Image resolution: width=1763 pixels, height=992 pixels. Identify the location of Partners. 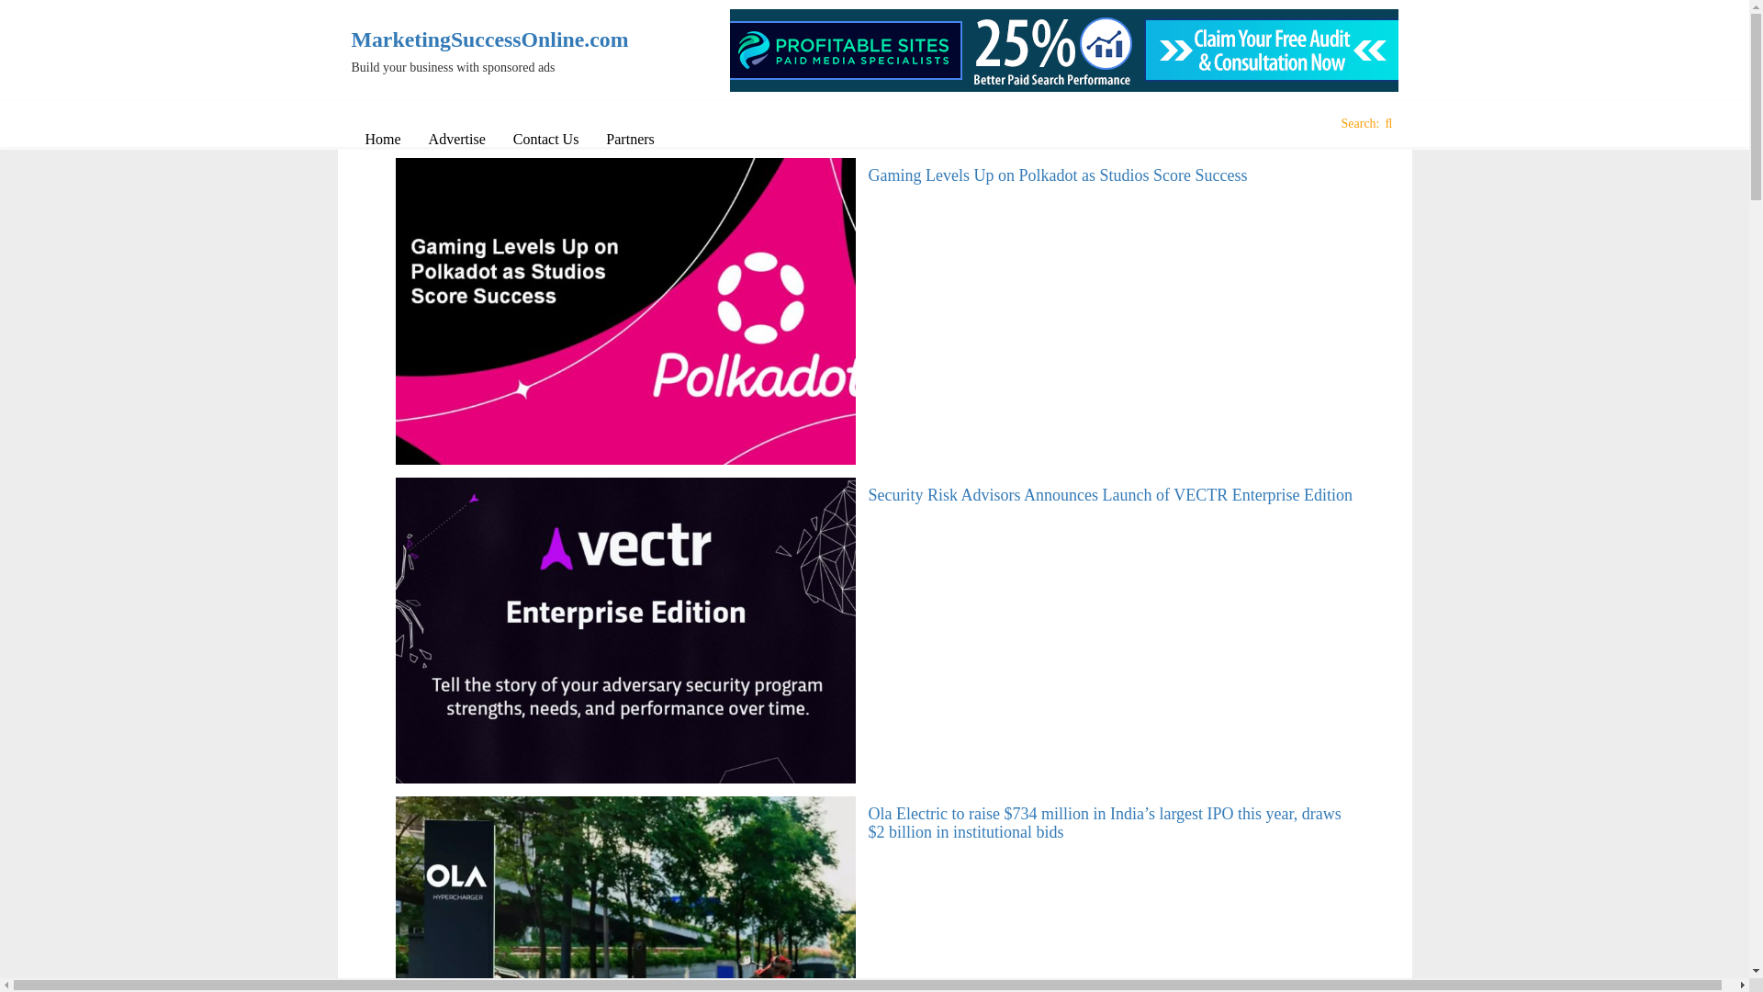
(630, 139).